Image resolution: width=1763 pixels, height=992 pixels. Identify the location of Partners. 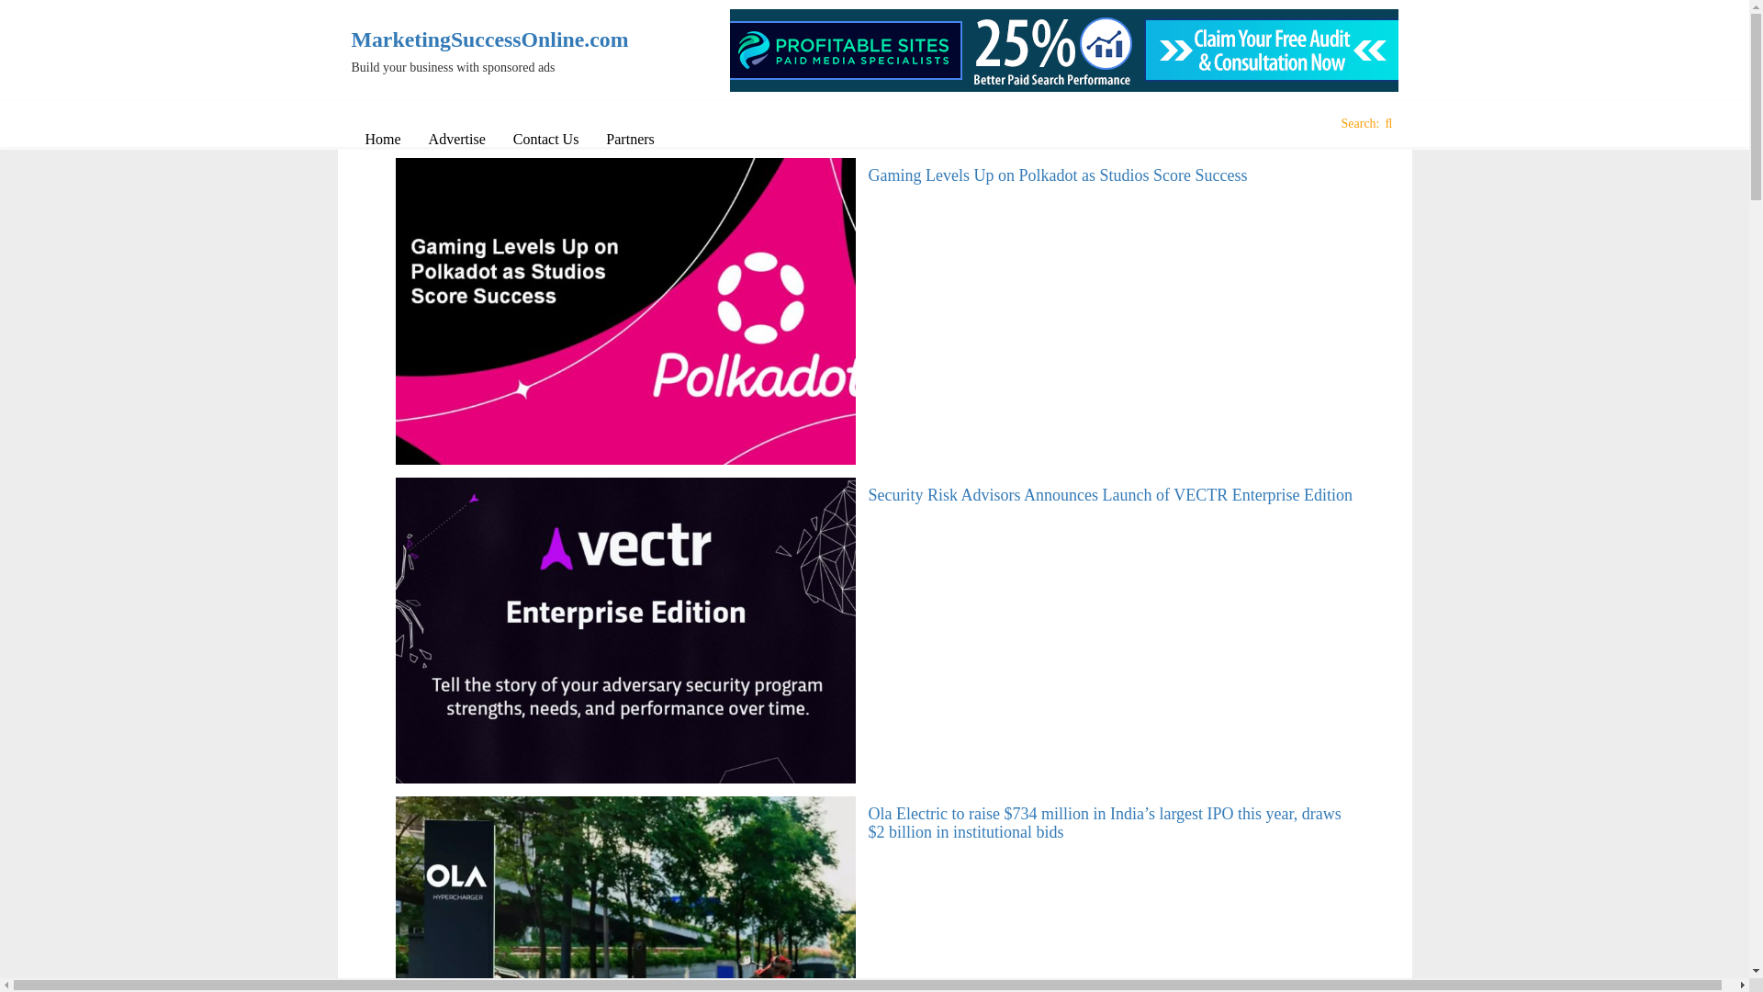
(630, 139).